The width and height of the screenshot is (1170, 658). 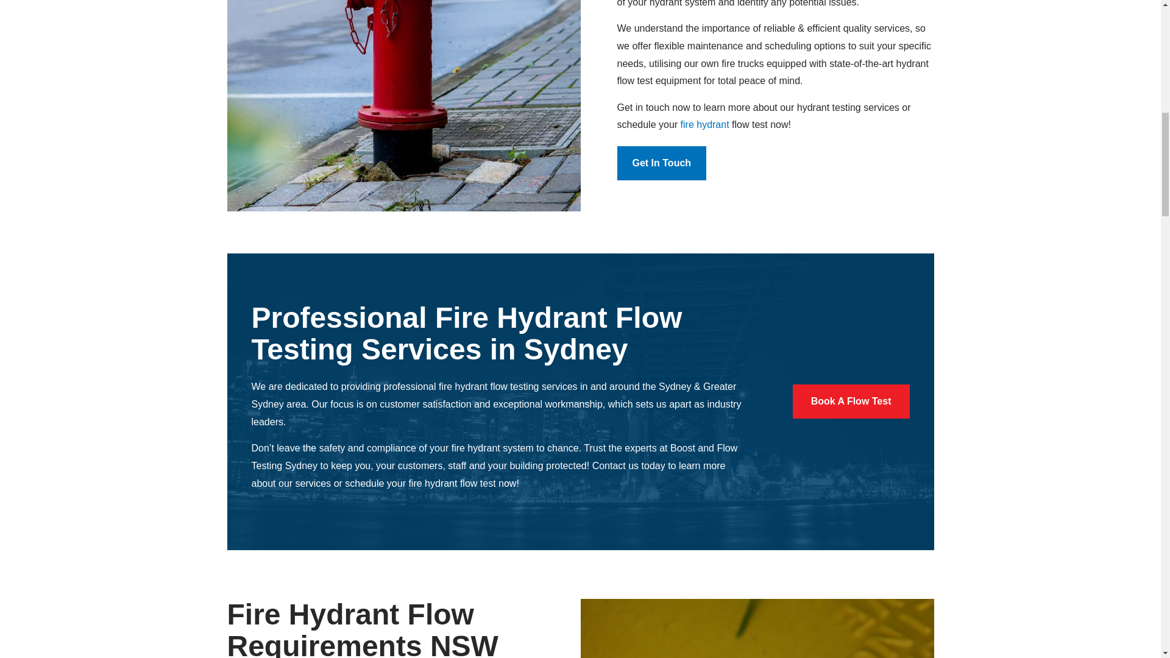 What do you see at coordinates (704, 124) in the screenshot?
I see `fire hydrant` at bounding box center [704, 124].